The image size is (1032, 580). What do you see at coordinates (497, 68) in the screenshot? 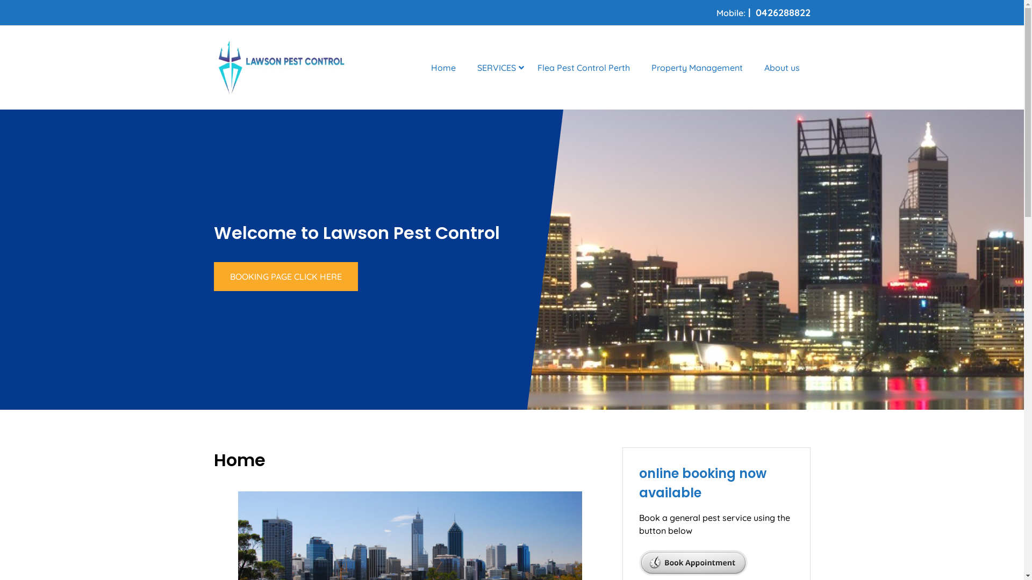
I see `SERVICES` at bounding box center [497, 68].